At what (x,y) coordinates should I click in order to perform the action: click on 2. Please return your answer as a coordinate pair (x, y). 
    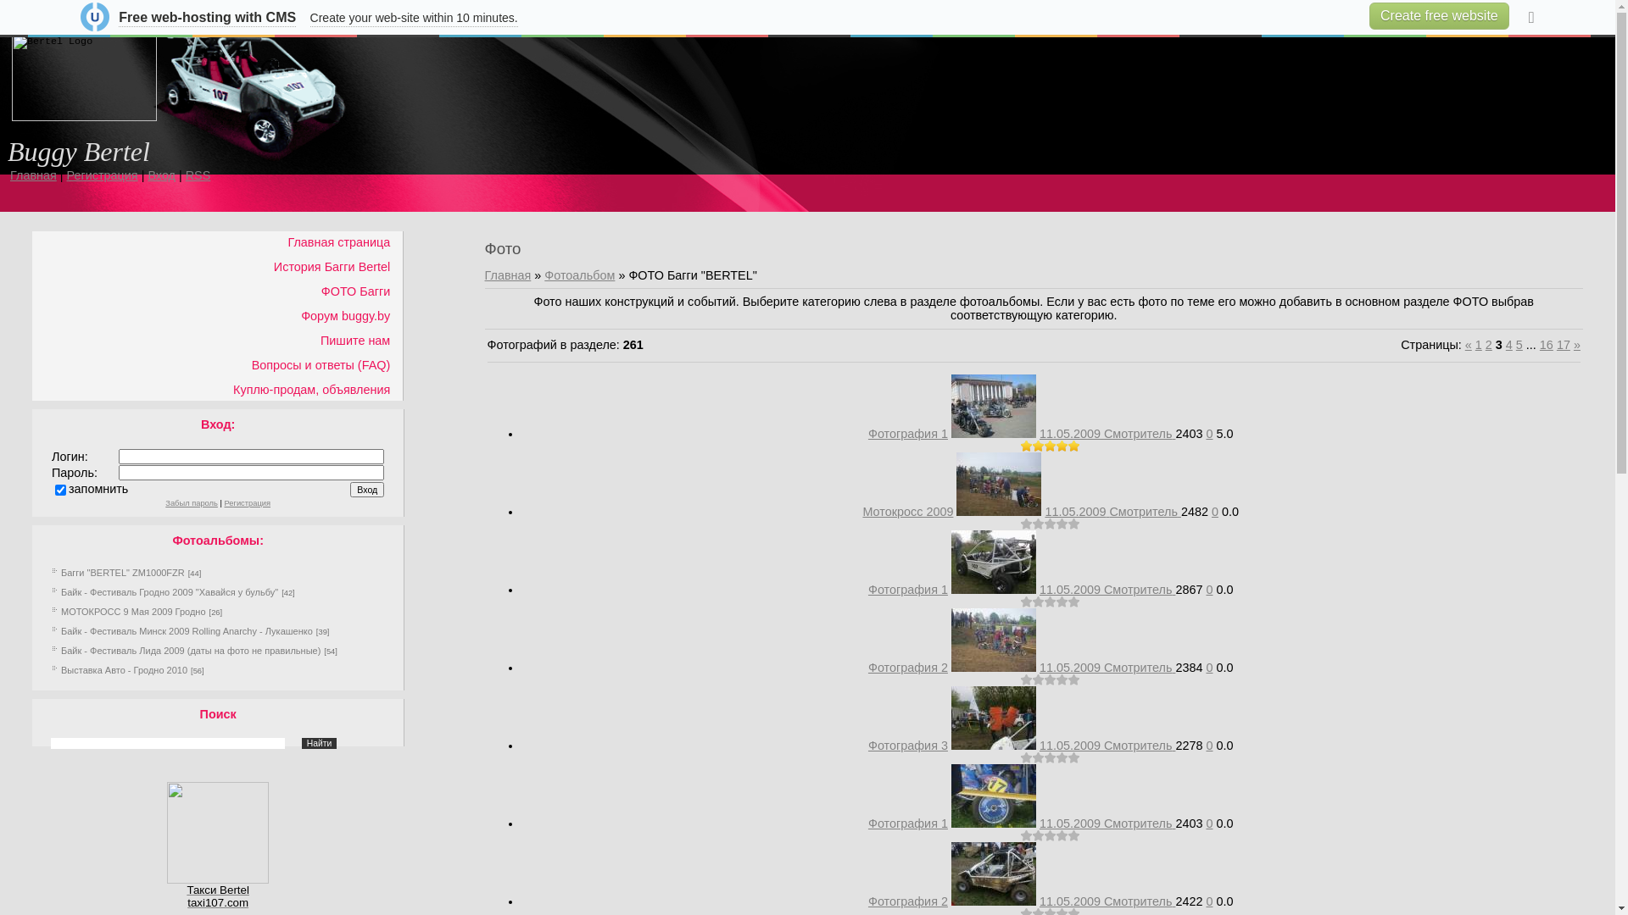
    Looking at the image, I should click on (1039, 602).